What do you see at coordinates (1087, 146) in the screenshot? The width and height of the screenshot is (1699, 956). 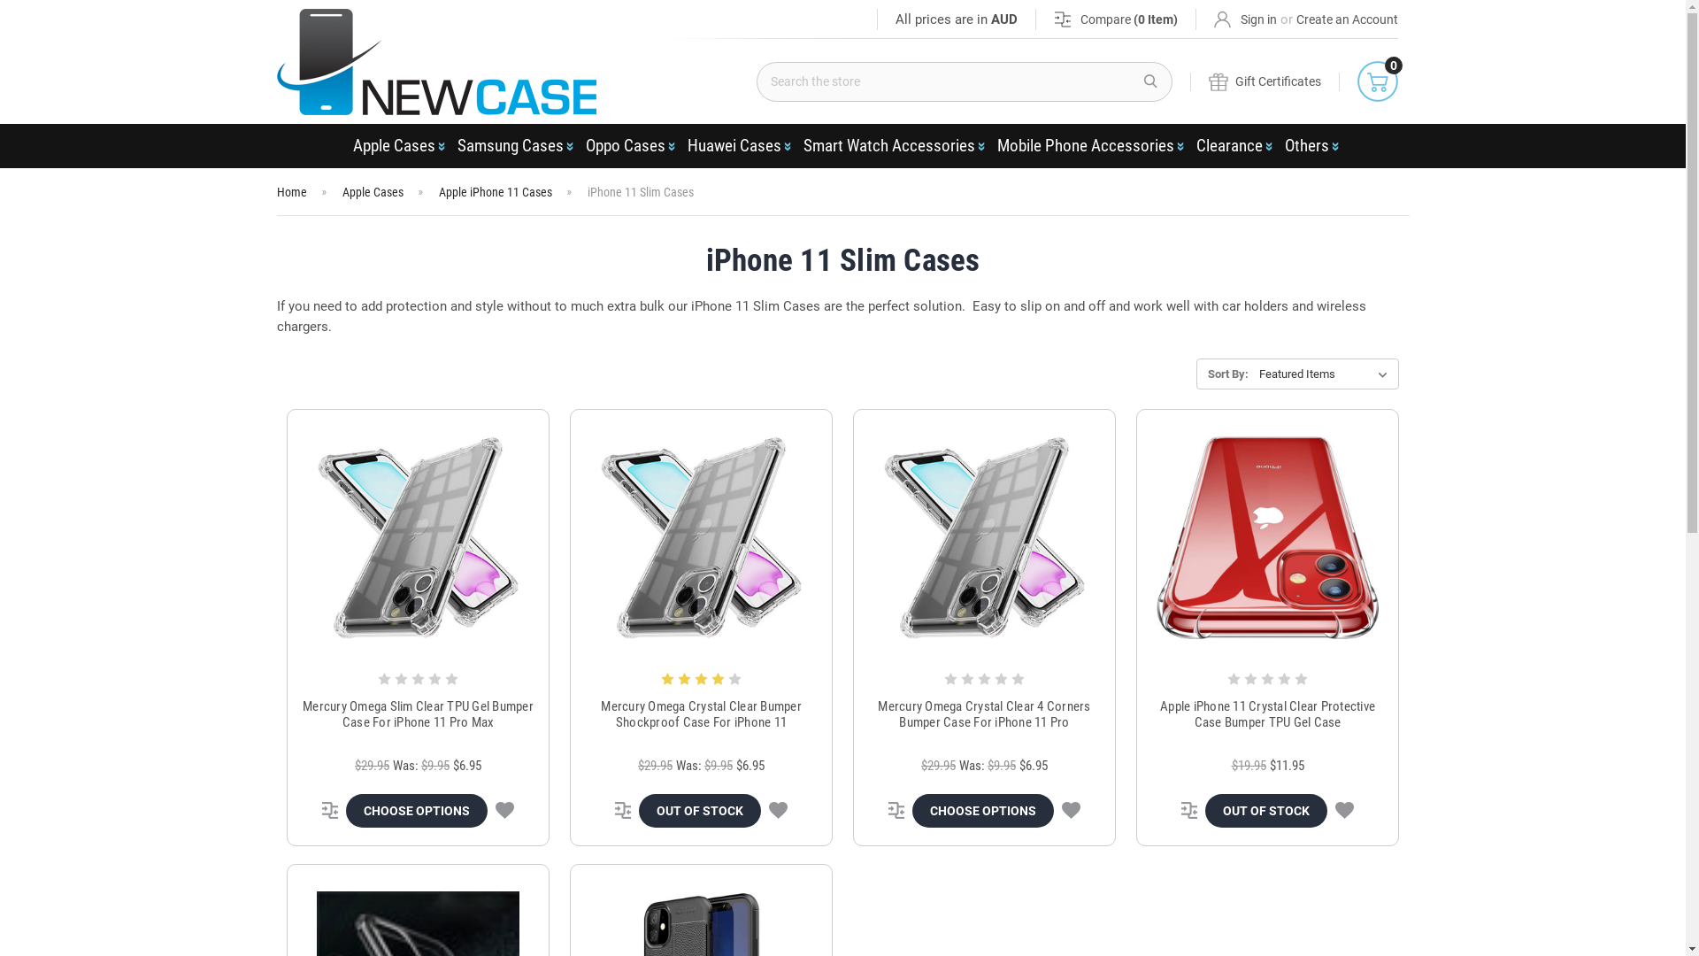 I see `Mobile Phone Accessories` at bounding box center [1087, 146].